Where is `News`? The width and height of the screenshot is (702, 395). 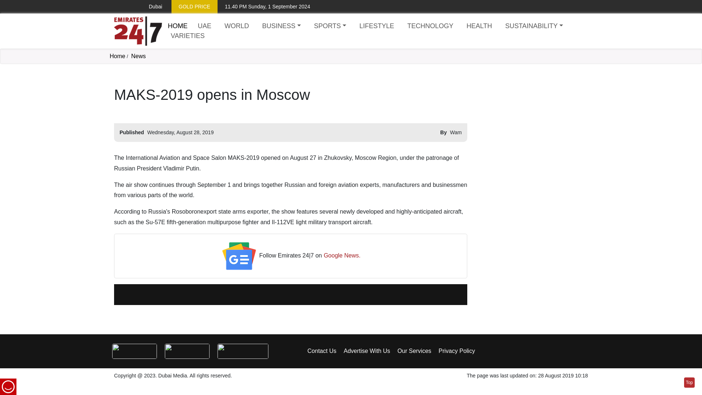 News is located at coordinates (139, 56).